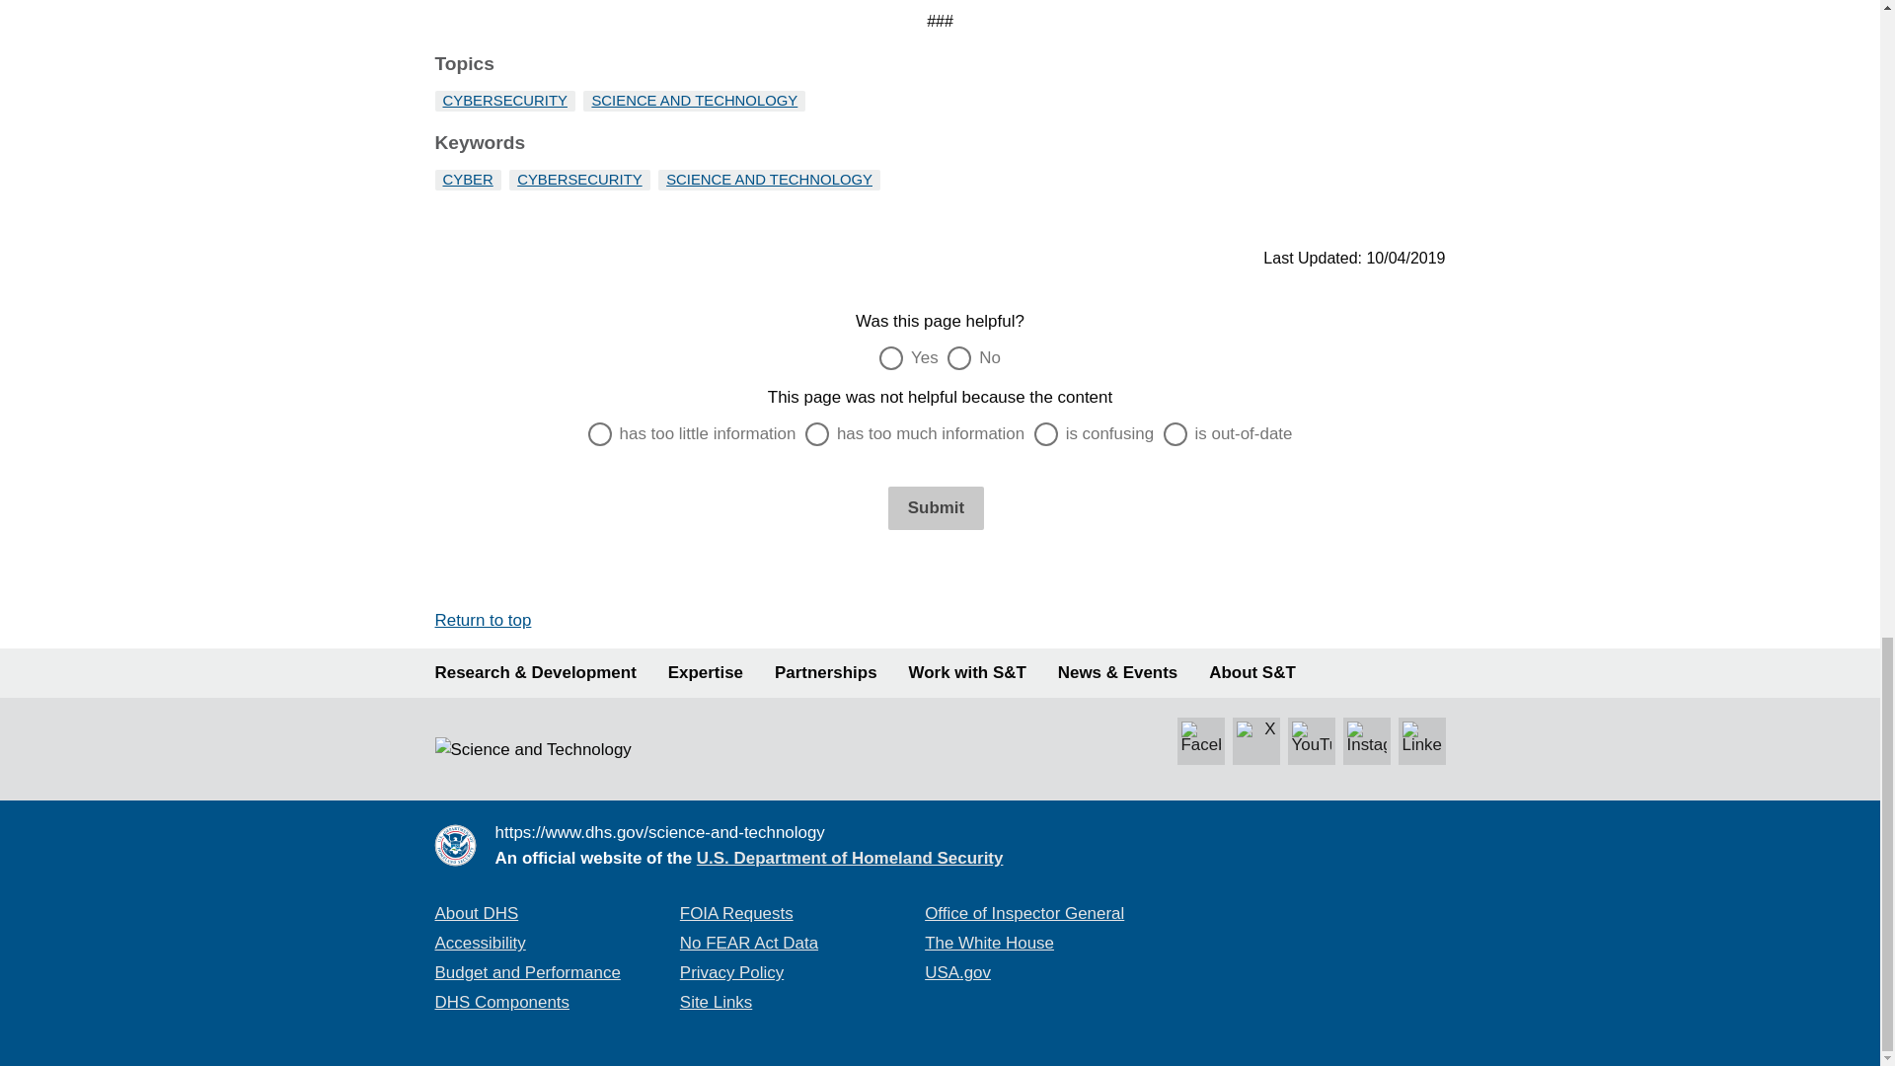  What do you see at coordinates (936, 507) in the screenshot?
I see `Submit` at bounding box center [936, 507].